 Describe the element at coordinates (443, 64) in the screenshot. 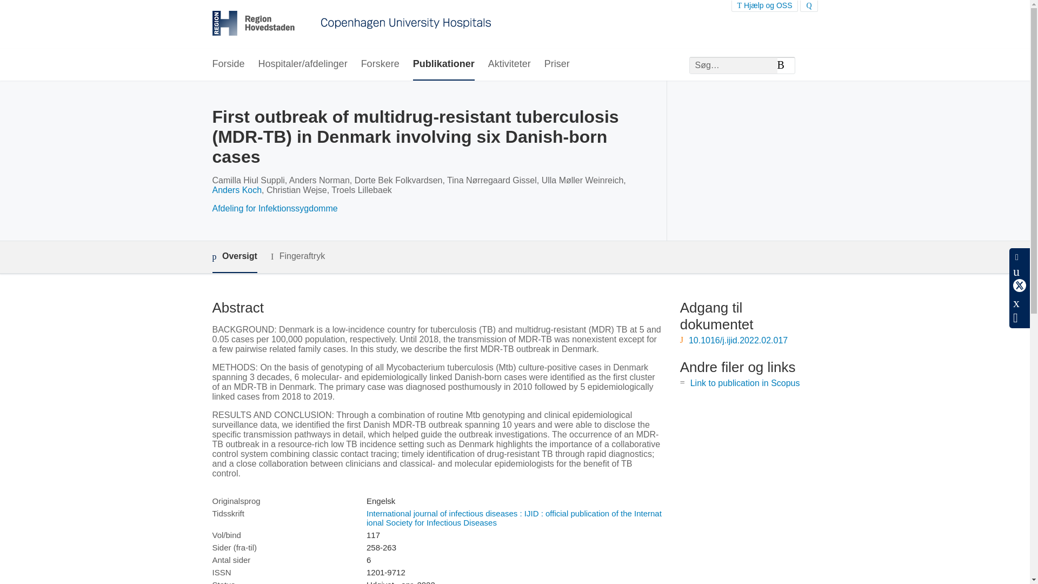

I see `Publikationer` at that location.